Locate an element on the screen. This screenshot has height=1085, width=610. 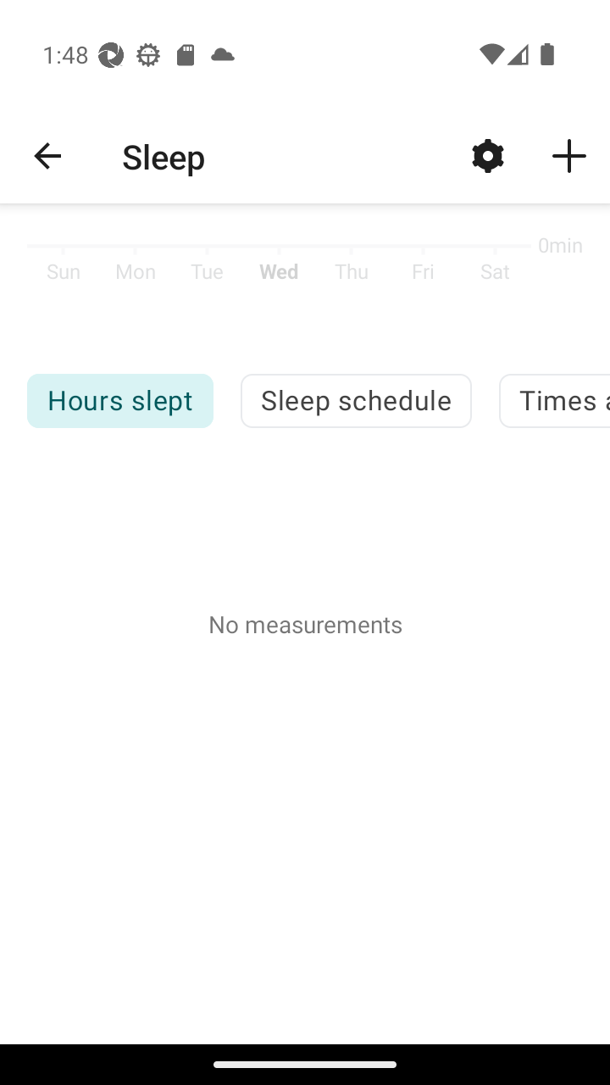
Hours slept is located at coordinates (119, 400).